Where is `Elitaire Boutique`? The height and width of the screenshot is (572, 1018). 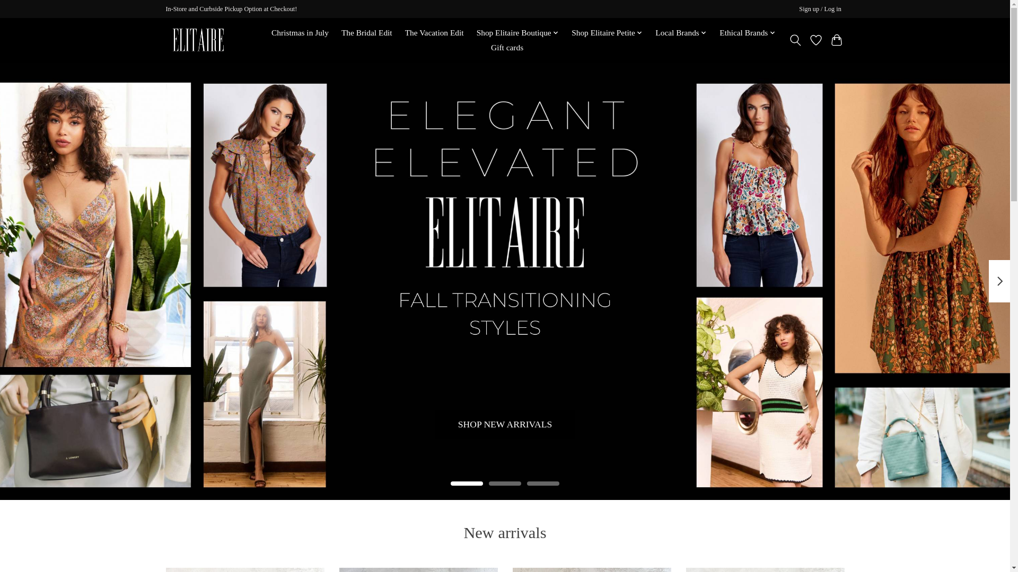 Elitaire Boutique is located at coordinates (198, 40).